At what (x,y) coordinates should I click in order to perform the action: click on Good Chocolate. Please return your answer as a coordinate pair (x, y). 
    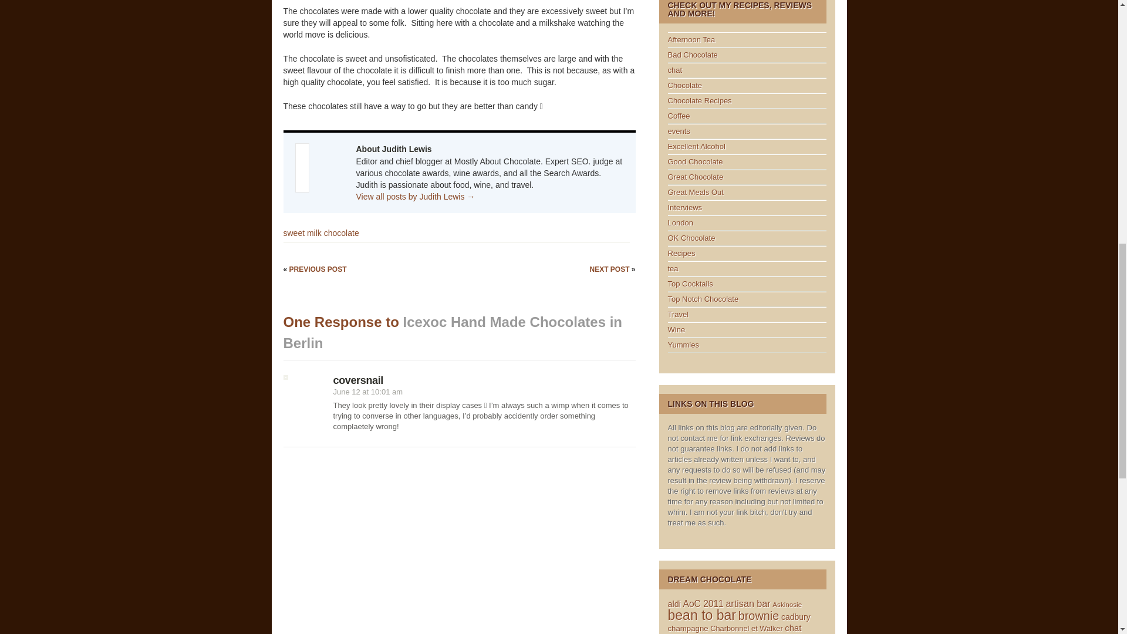
    Looking at the image, I should click on (696, 161).